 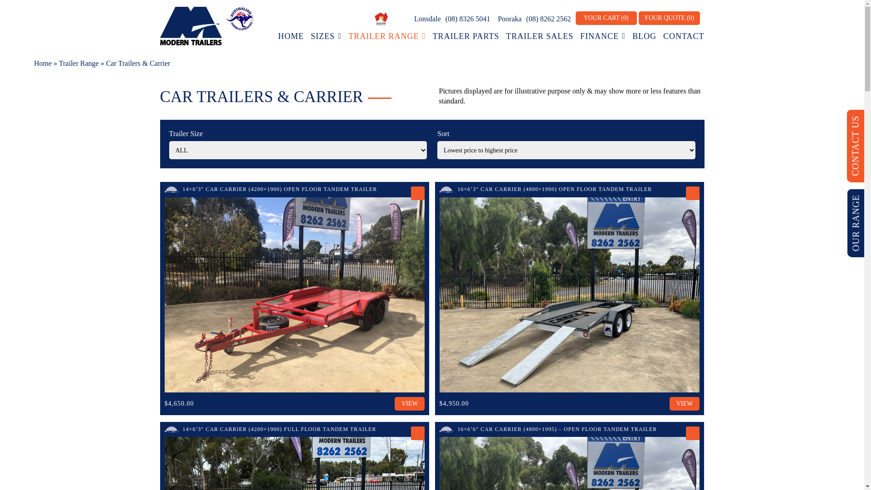 I want to click on Lonsdale, so click(x=427, y=19).